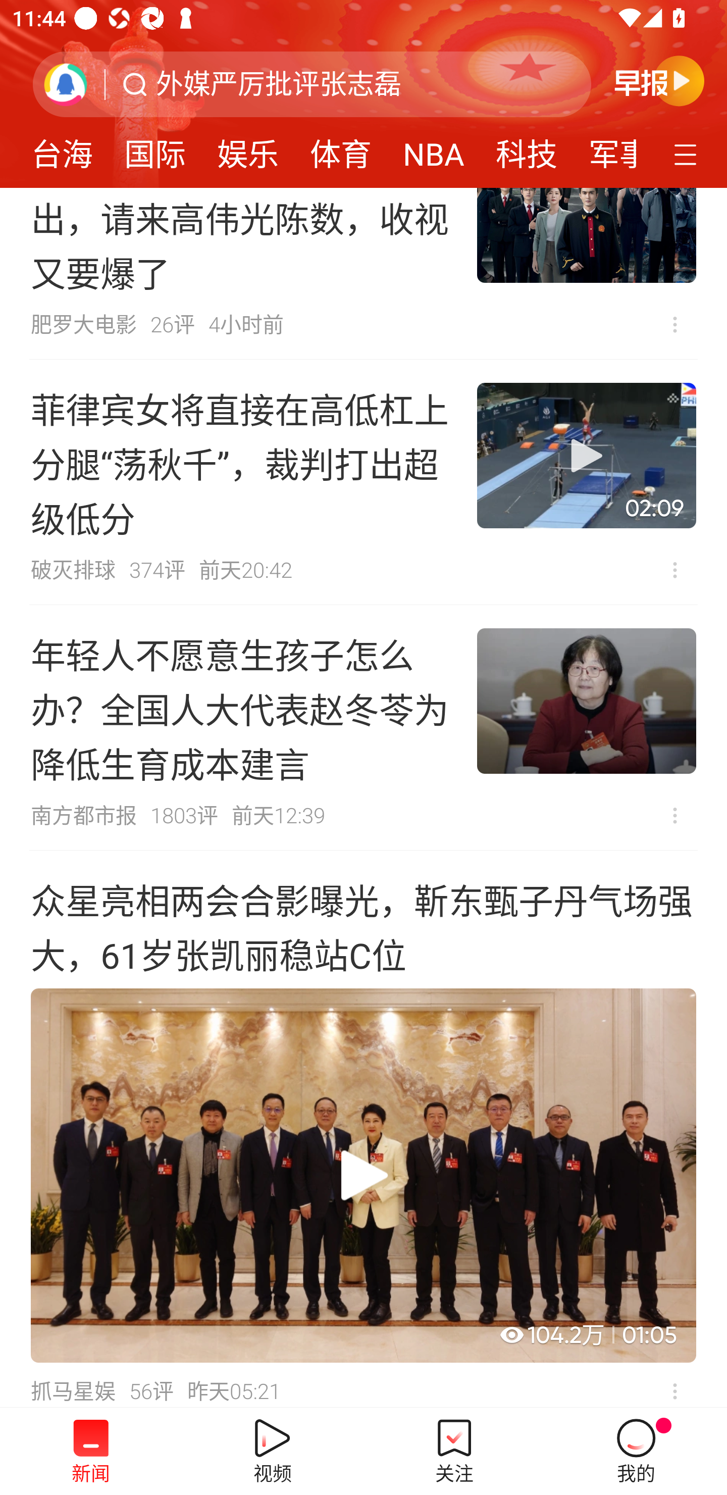 Image resolution: width=727 pixels, height=1495 pixels. What do you see at coordinates (526, 148) in the screenshot?
I see `科技` at bounding box center [526, 148].